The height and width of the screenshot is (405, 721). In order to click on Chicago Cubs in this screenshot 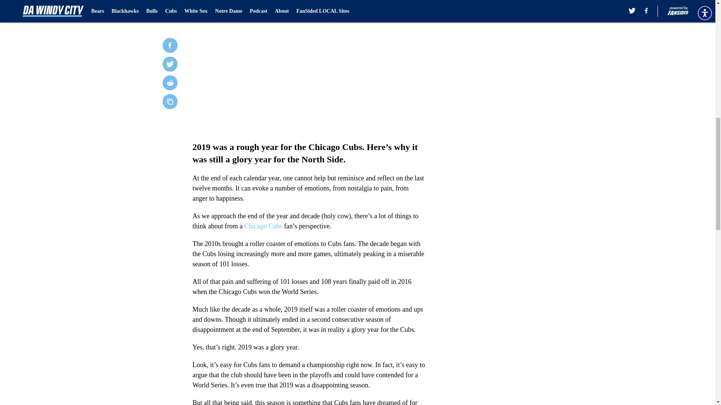, I will do `click(263, 226)`.